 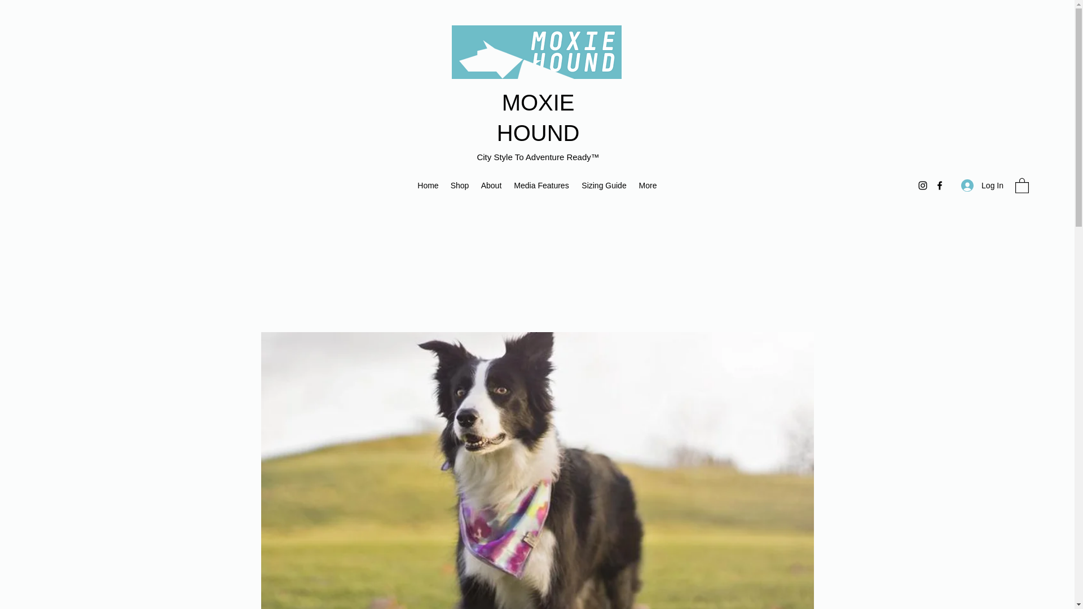 I want to click on Home, so click(x=428, y=186).